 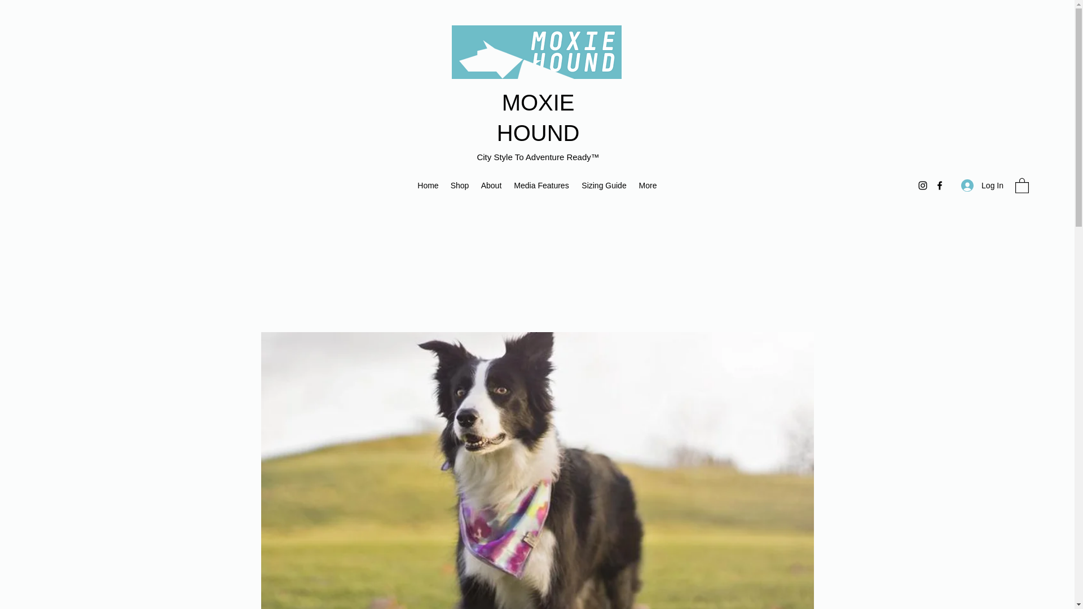 I want to click on Home, so click(x=428, y=186).